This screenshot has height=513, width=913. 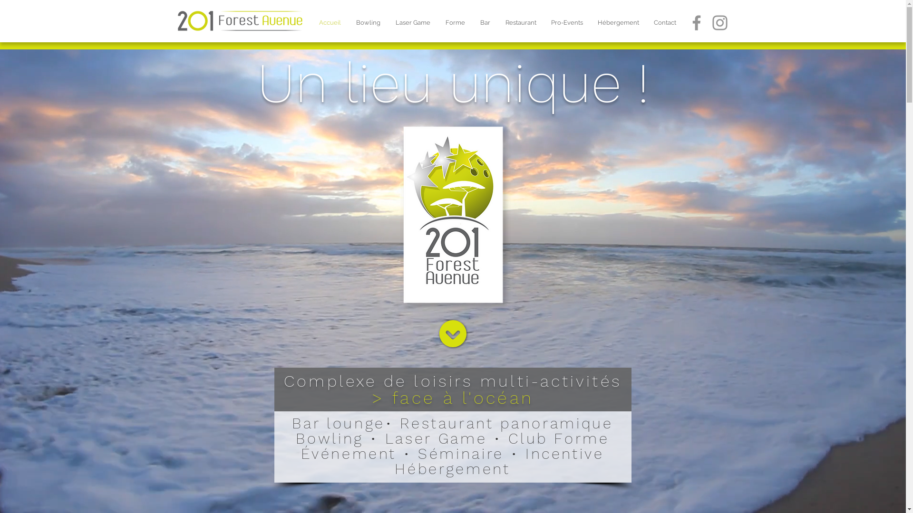 I want to click on Forme, so click(x=455, y=23).